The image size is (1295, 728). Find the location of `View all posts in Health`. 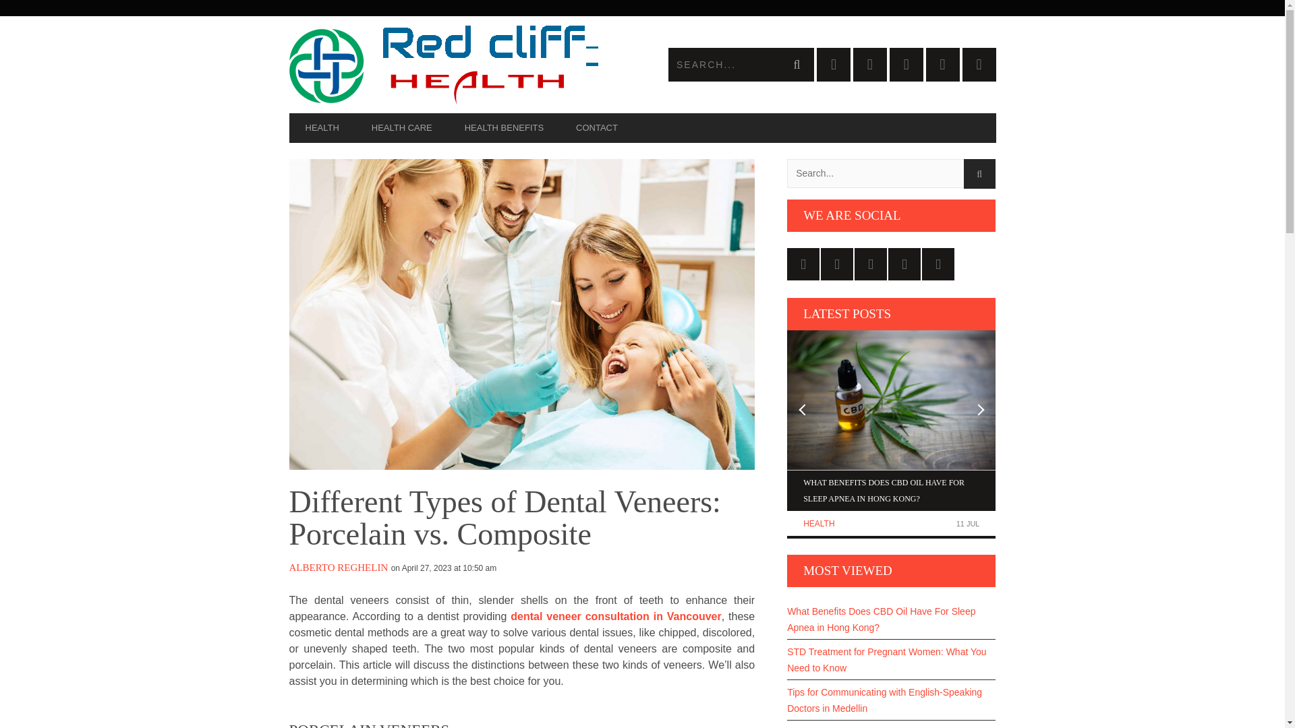

View all posts in Health is located at coordinates (818, 524).